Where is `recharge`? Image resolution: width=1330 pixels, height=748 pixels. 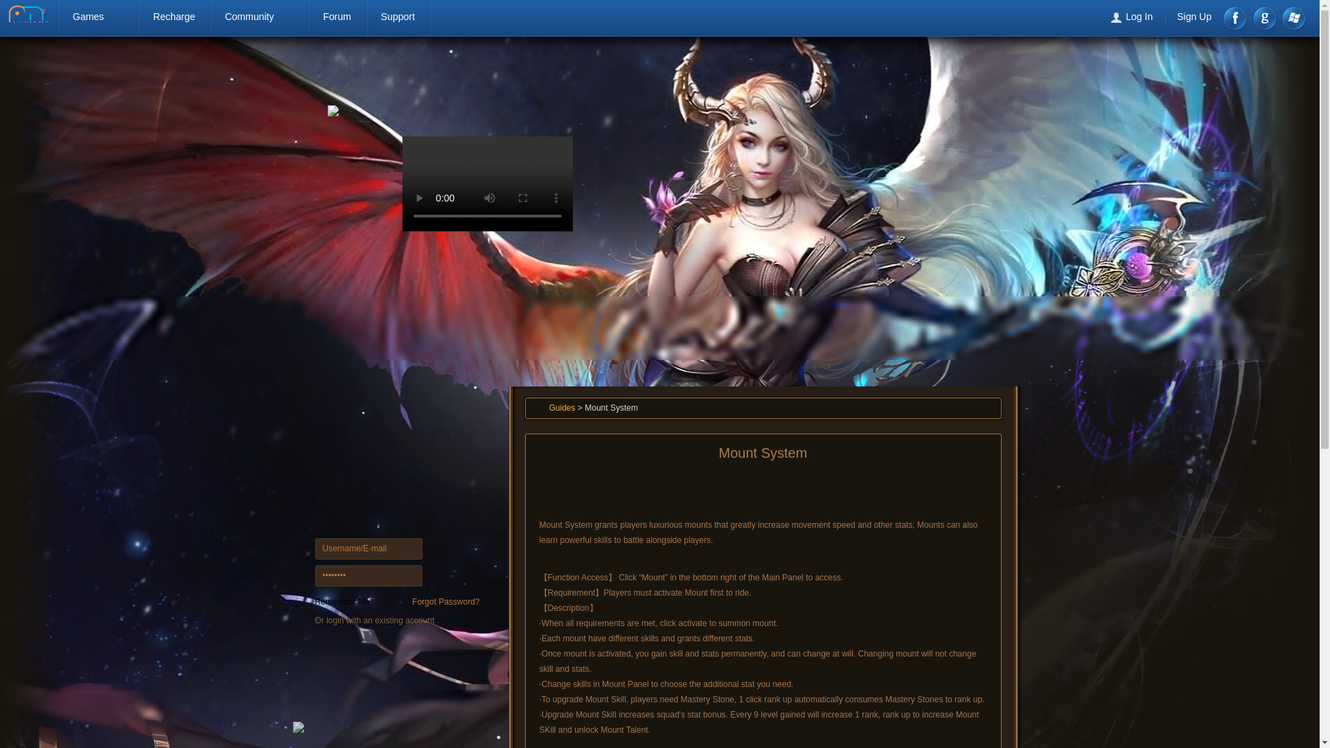 recharge is located at coordinates (540, 69).